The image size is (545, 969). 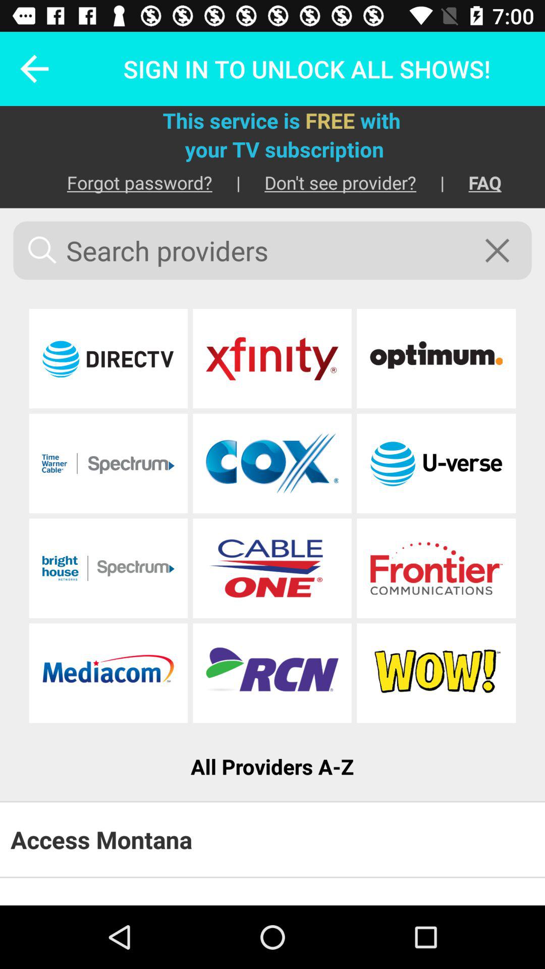 I want to click on choose the don t see, so click(x=328, y=183).